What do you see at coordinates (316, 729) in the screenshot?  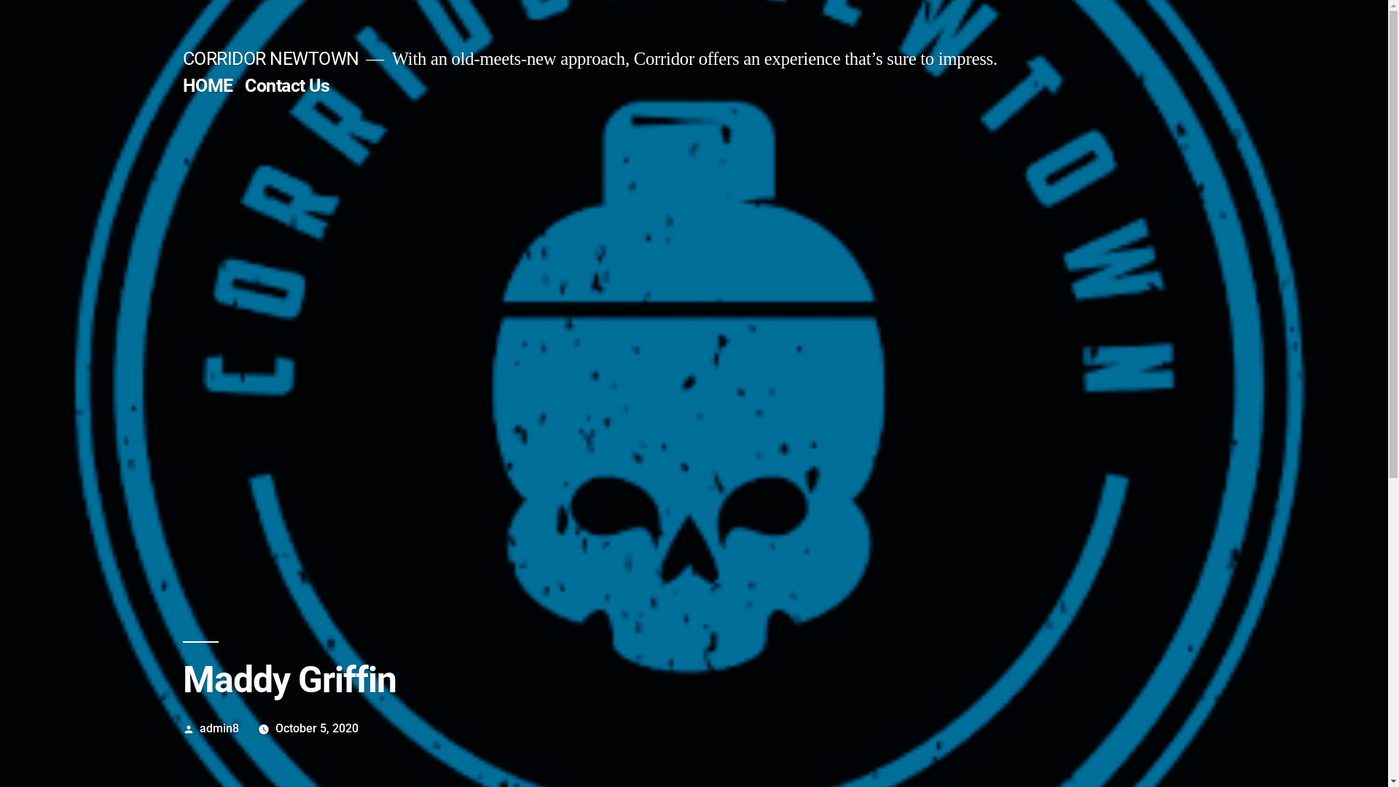 I see `October 5, 2020` at bounding box center [316, 729].